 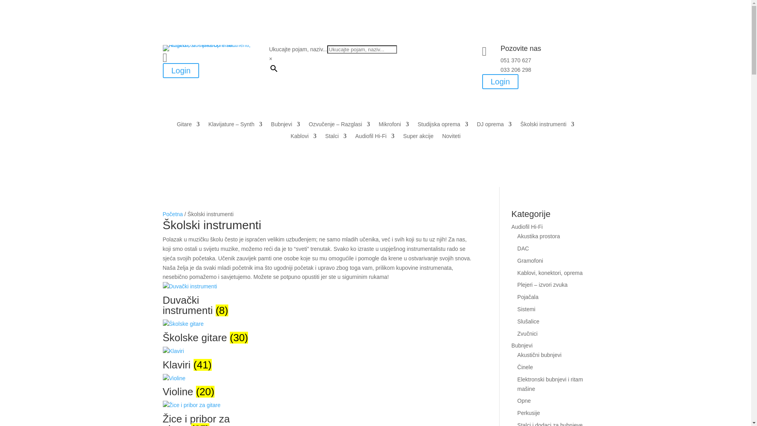 What do you see at coordinates (529, 413) in the screenshot?
I see `Perkusije` at bounding box center [529, 413].